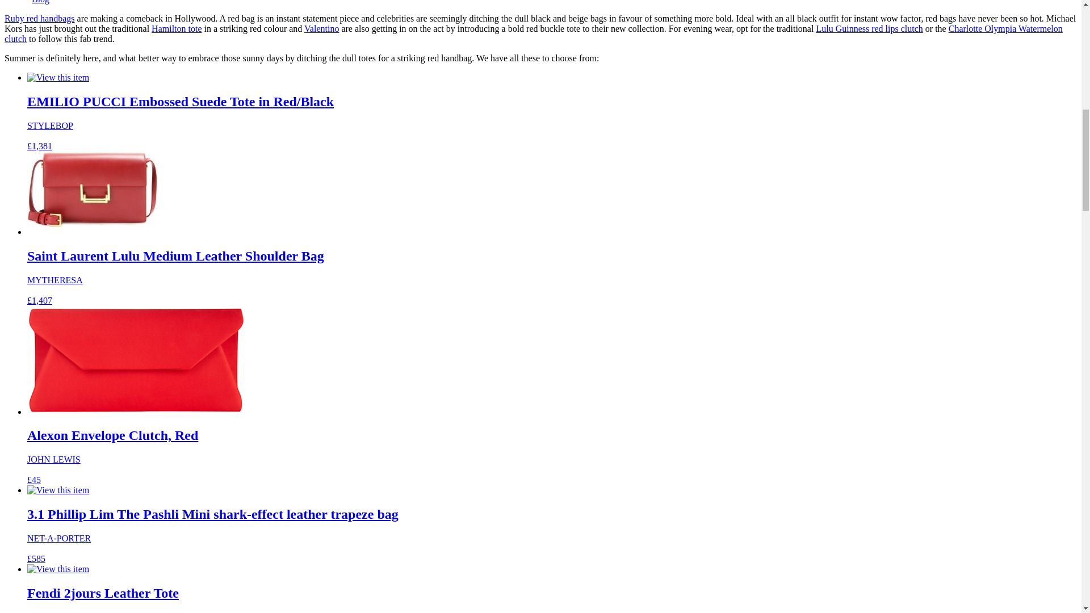 Image resolution: width=1090 pixels, height=613 pixels. Describe the element at coordinates (93, 193) in the screenshot. I see `View this item` at that location.